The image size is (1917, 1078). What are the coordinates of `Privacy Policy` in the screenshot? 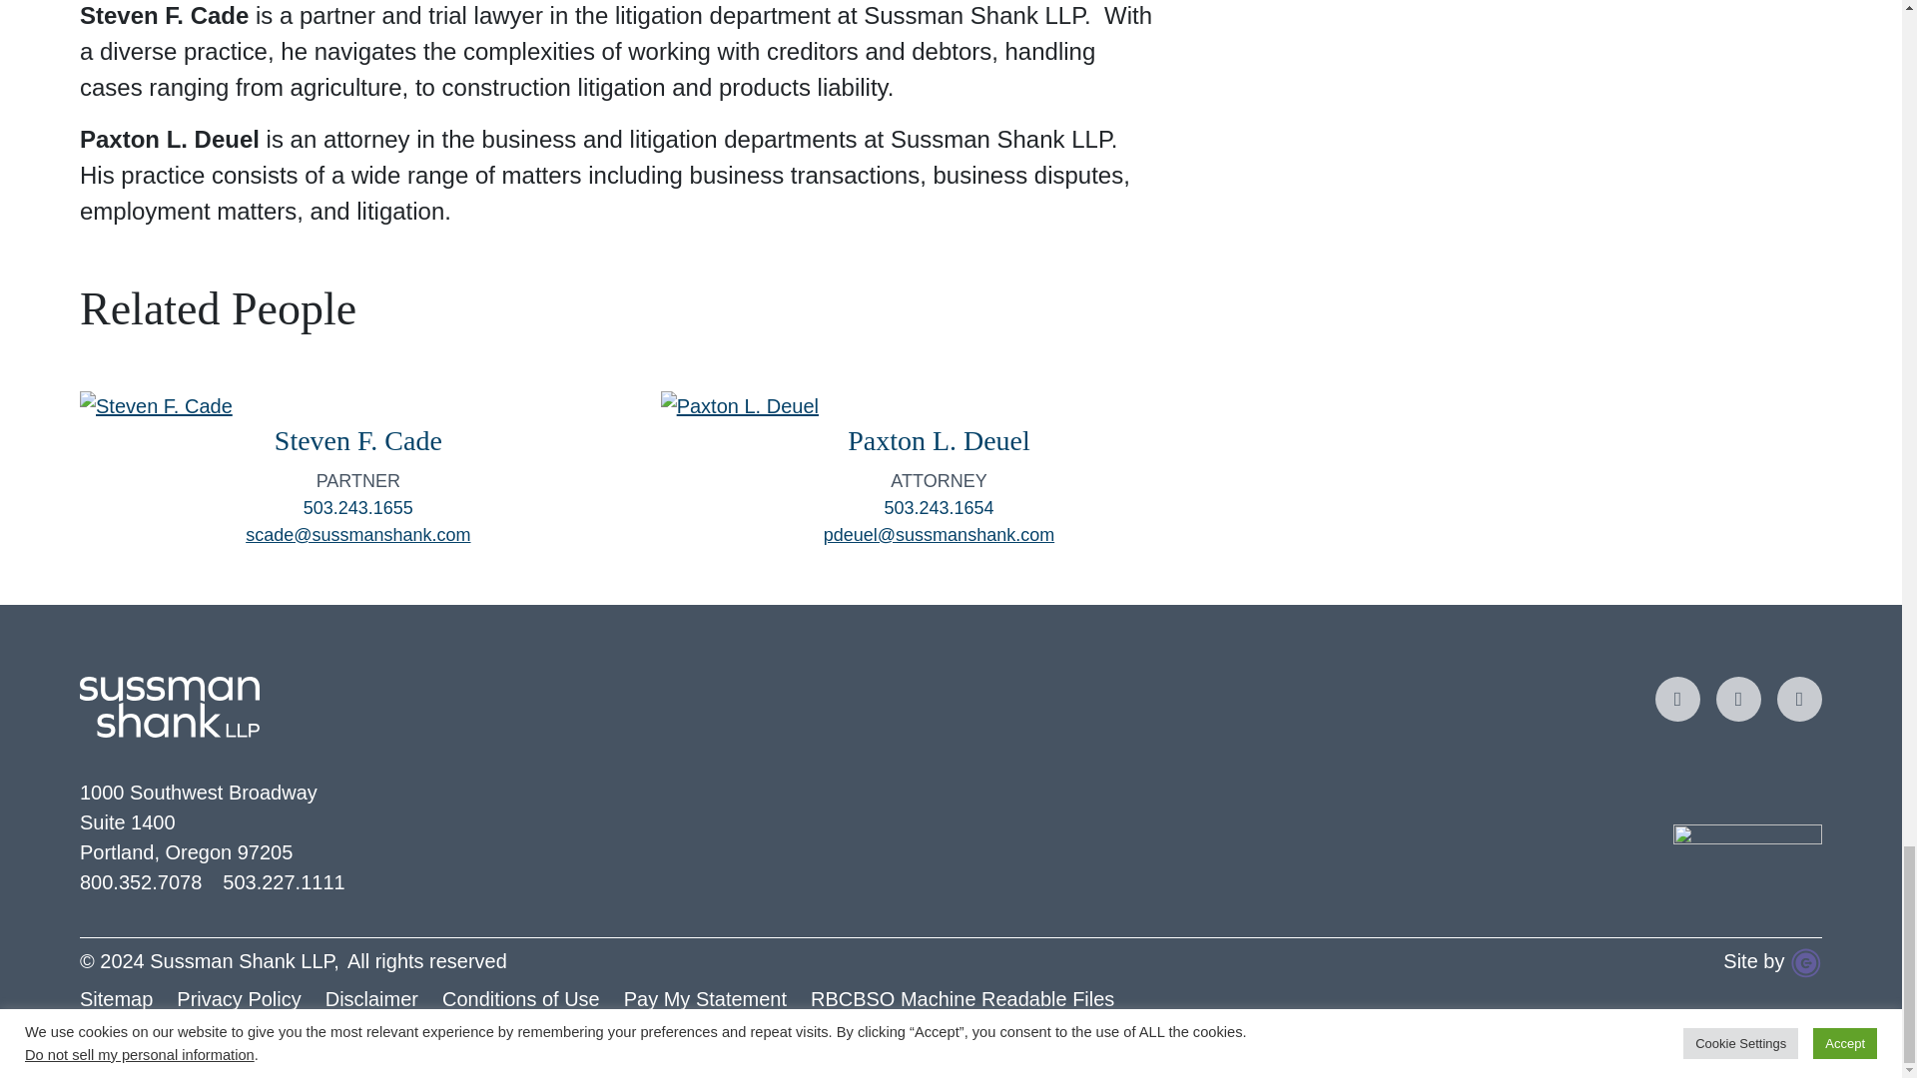 It's located at (250, 998).